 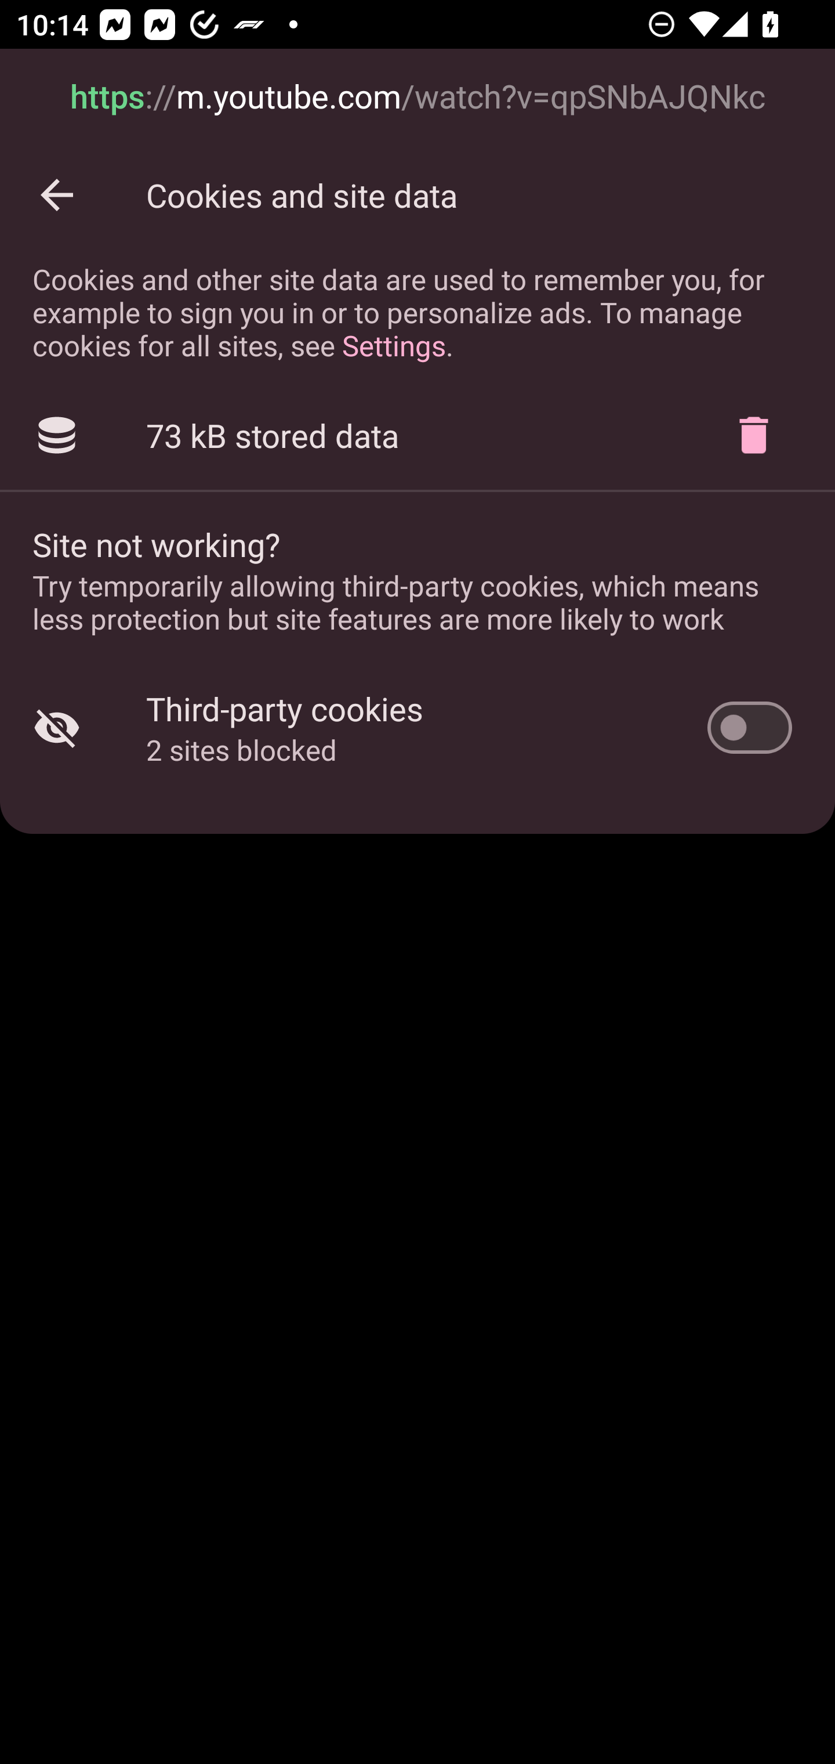 What do you see at coordinates (418, 97) in the screenshot?
I see `https://m.youtube.com/watch?v=qpSNbAJQNkc` at bounding box center [418, 97].